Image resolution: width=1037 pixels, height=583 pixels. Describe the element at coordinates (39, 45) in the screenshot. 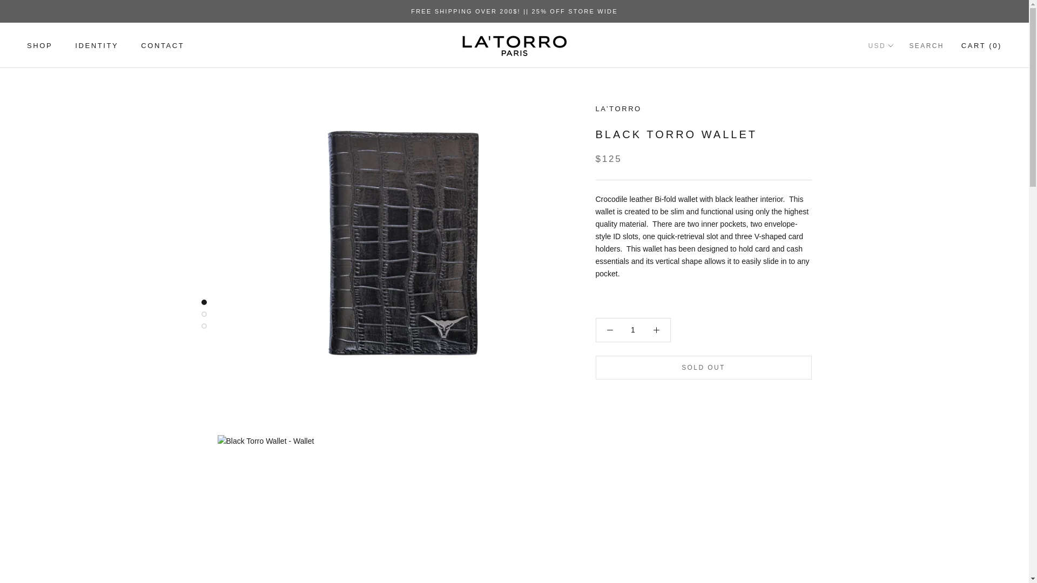

I see `SOLD OUT` at that location.